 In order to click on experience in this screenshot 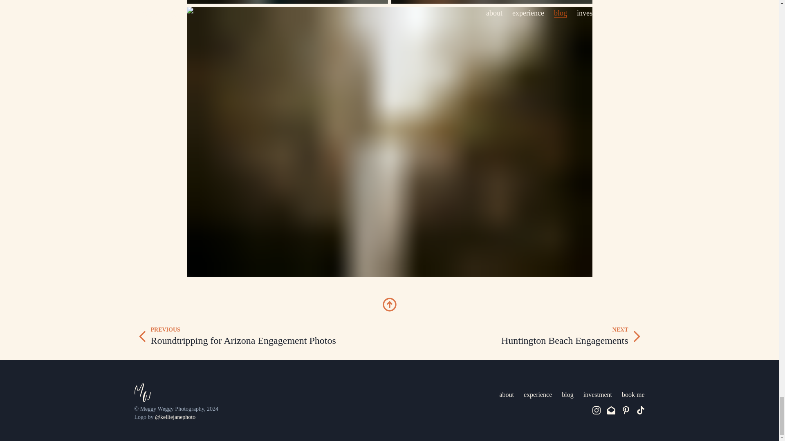, I will do `click(517, 336)`.